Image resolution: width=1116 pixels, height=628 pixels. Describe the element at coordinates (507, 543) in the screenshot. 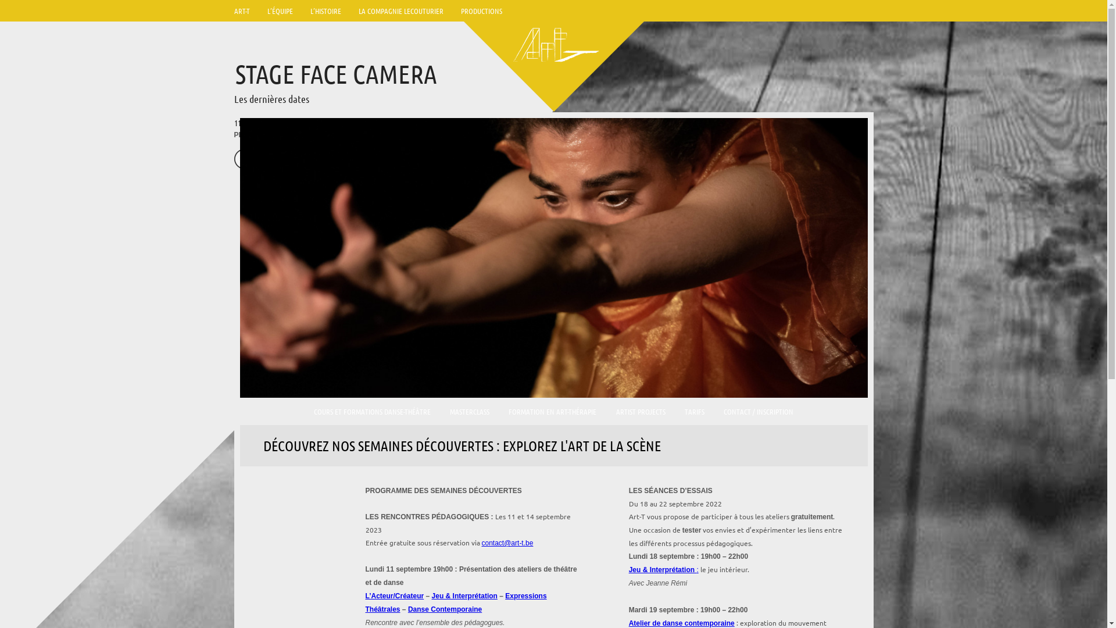

I see `contact@art-t.be` at that location.